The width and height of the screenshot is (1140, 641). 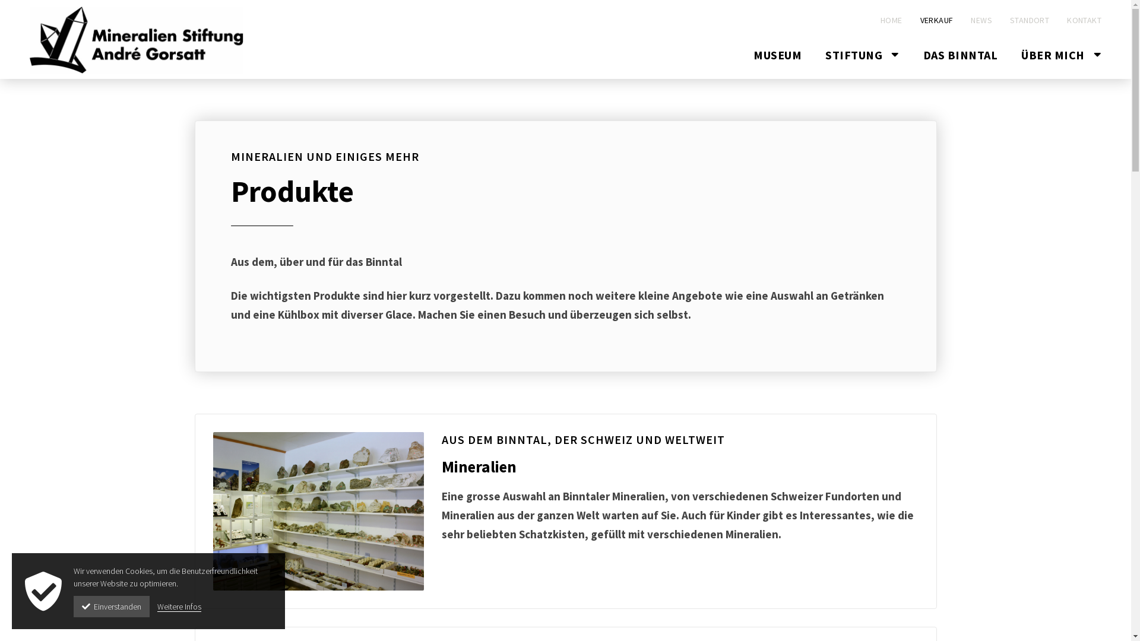 I want to click on VERKAUF, so click(x=928, y=20).